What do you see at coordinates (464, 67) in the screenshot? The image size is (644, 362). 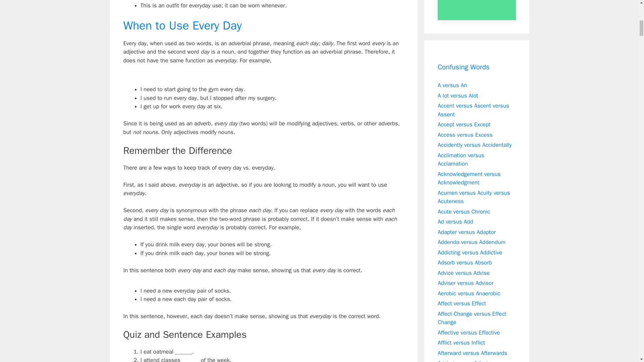 I see `Confusing Words` at bounding box center [464, 67].